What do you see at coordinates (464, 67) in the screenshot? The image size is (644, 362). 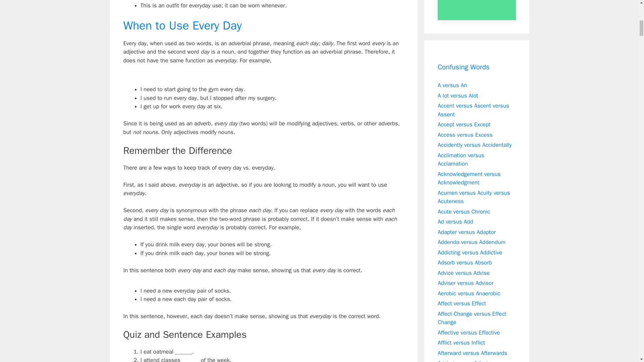 I see `Confusing Words` at bounding box center [464, 67].